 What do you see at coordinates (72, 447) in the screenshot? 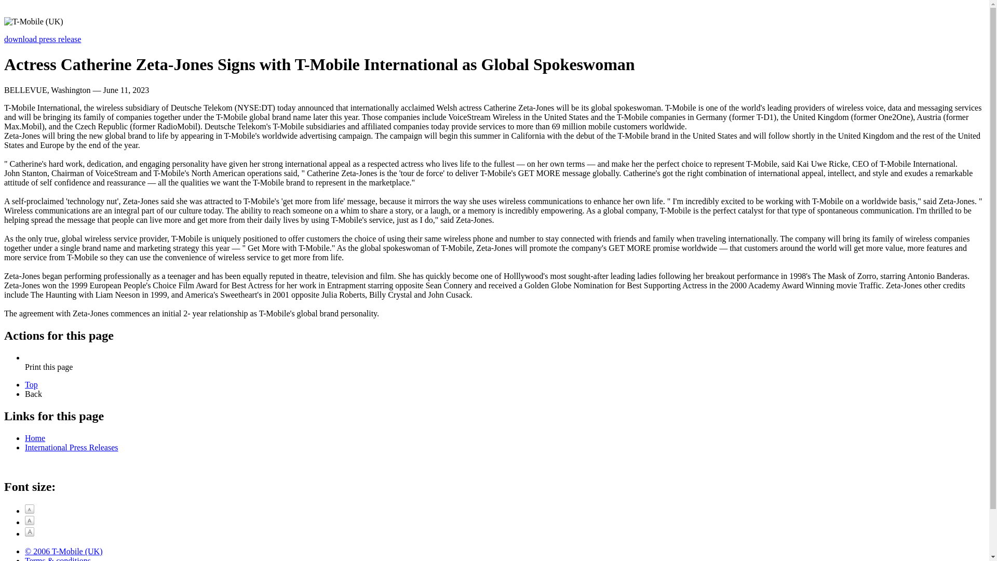
I see `International Press Releases` at bounding box center [72, 447].